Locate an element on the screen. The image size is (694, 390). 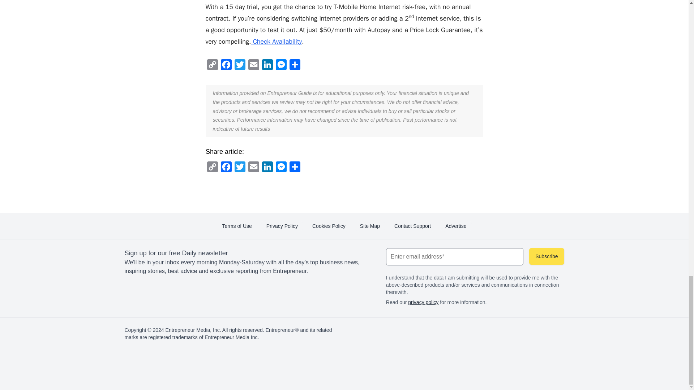
Copy Link is located at coordinates (212, 169).